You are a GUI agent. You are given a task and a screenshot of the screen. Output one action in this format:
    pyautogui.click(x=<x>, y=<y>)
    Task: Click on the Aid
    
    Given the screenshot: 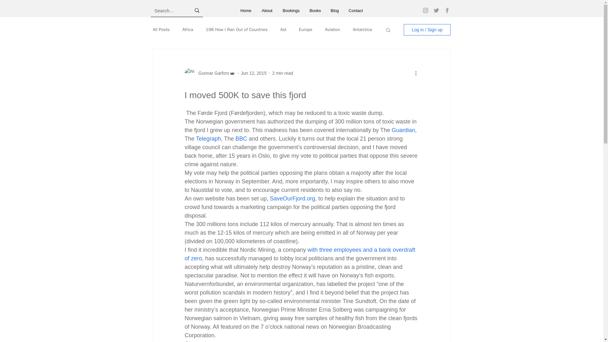 What is the action you would take?
    pyautogui.click(x=283, y=30)
    